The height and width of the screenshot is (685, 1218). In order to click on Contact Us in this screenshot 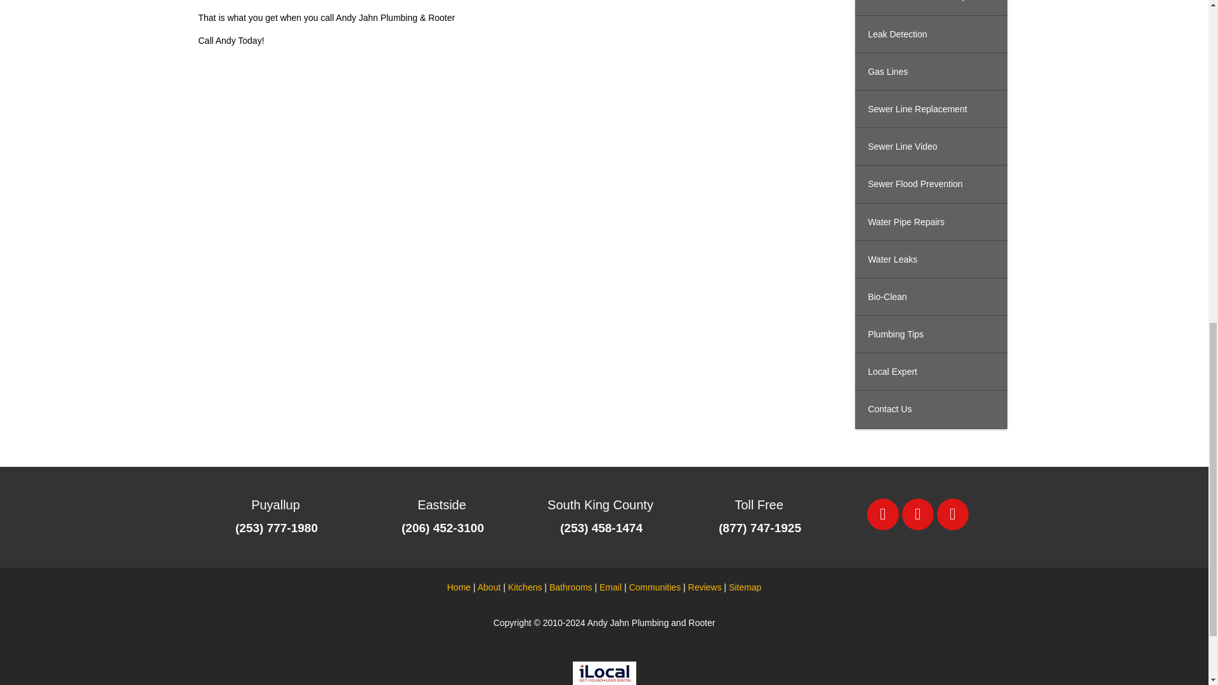, I will do `click(931, 409)`.